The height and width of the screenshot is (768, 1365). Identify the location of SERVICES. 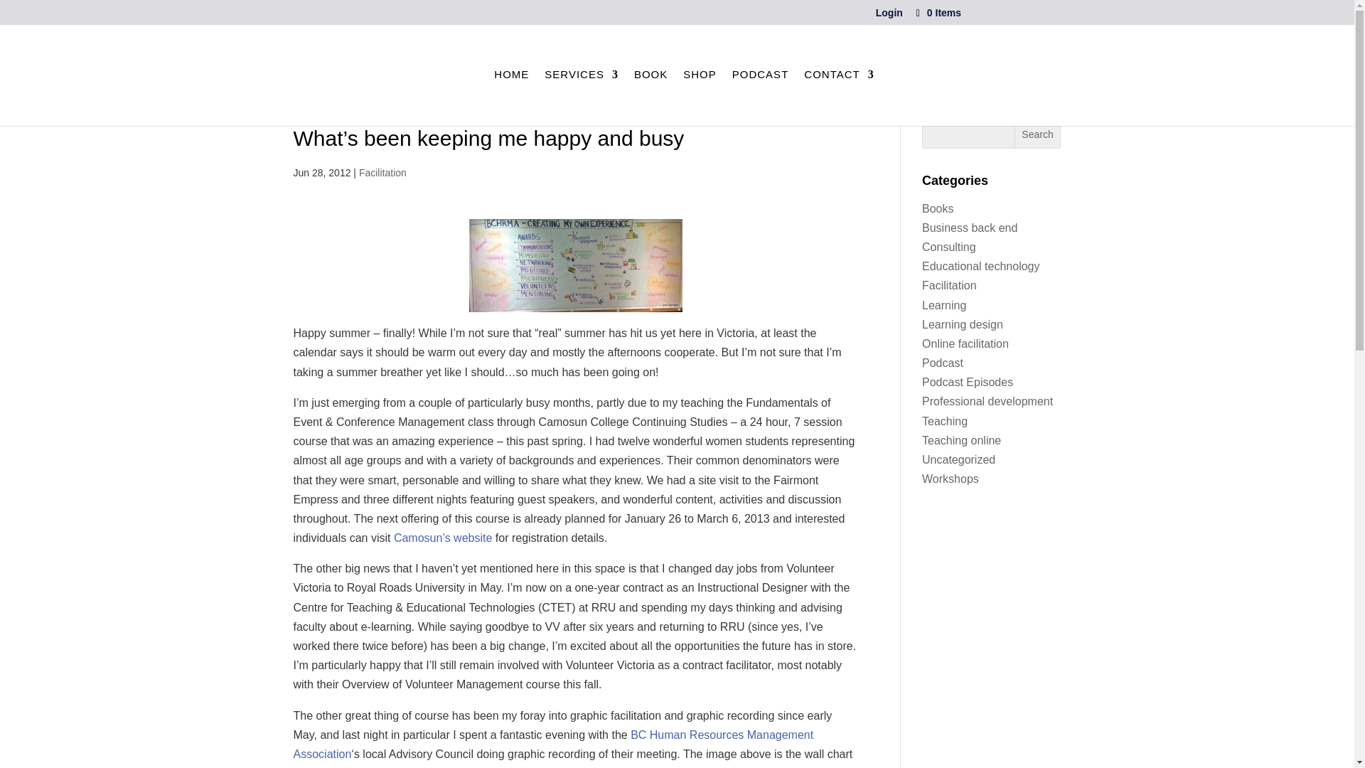
(582, 81).